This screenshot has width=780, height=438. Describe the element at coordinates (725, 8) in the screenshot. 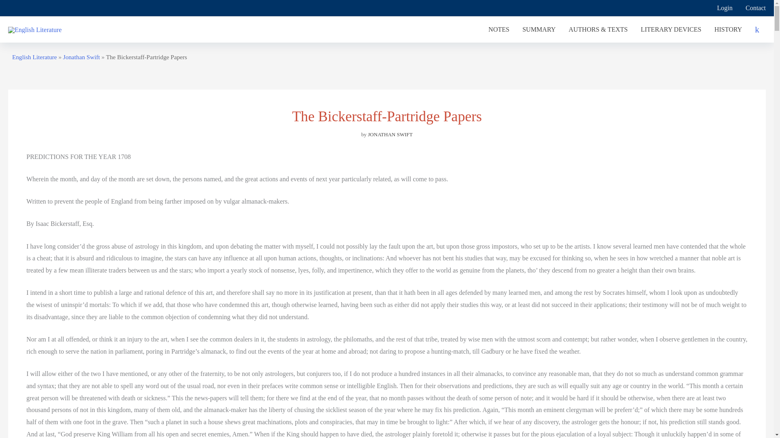

I see `Login` at that location.